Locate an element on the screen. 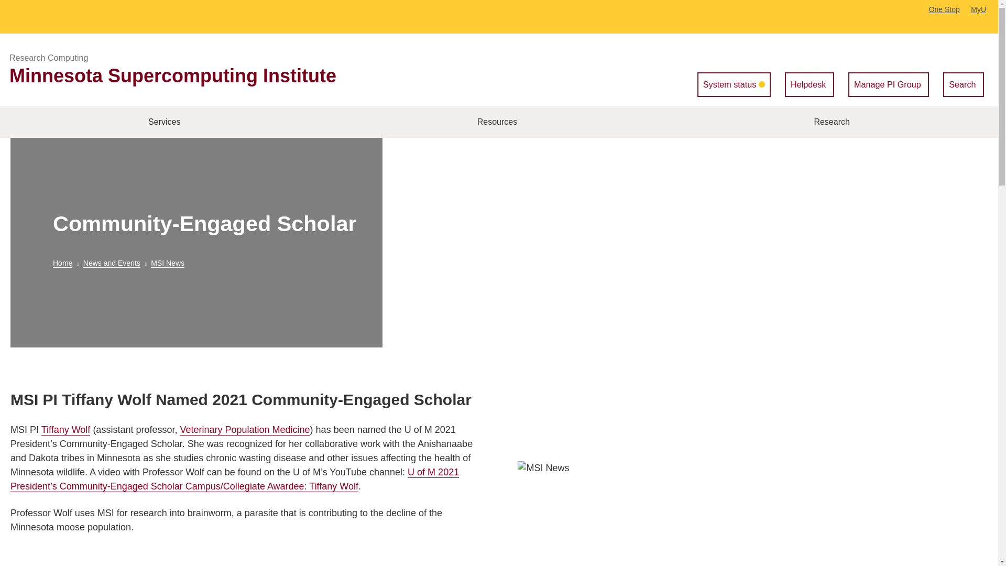 The width and height of the screenshot is (1006, 566). Manage PI Group  is located at coordinates (888, 84).